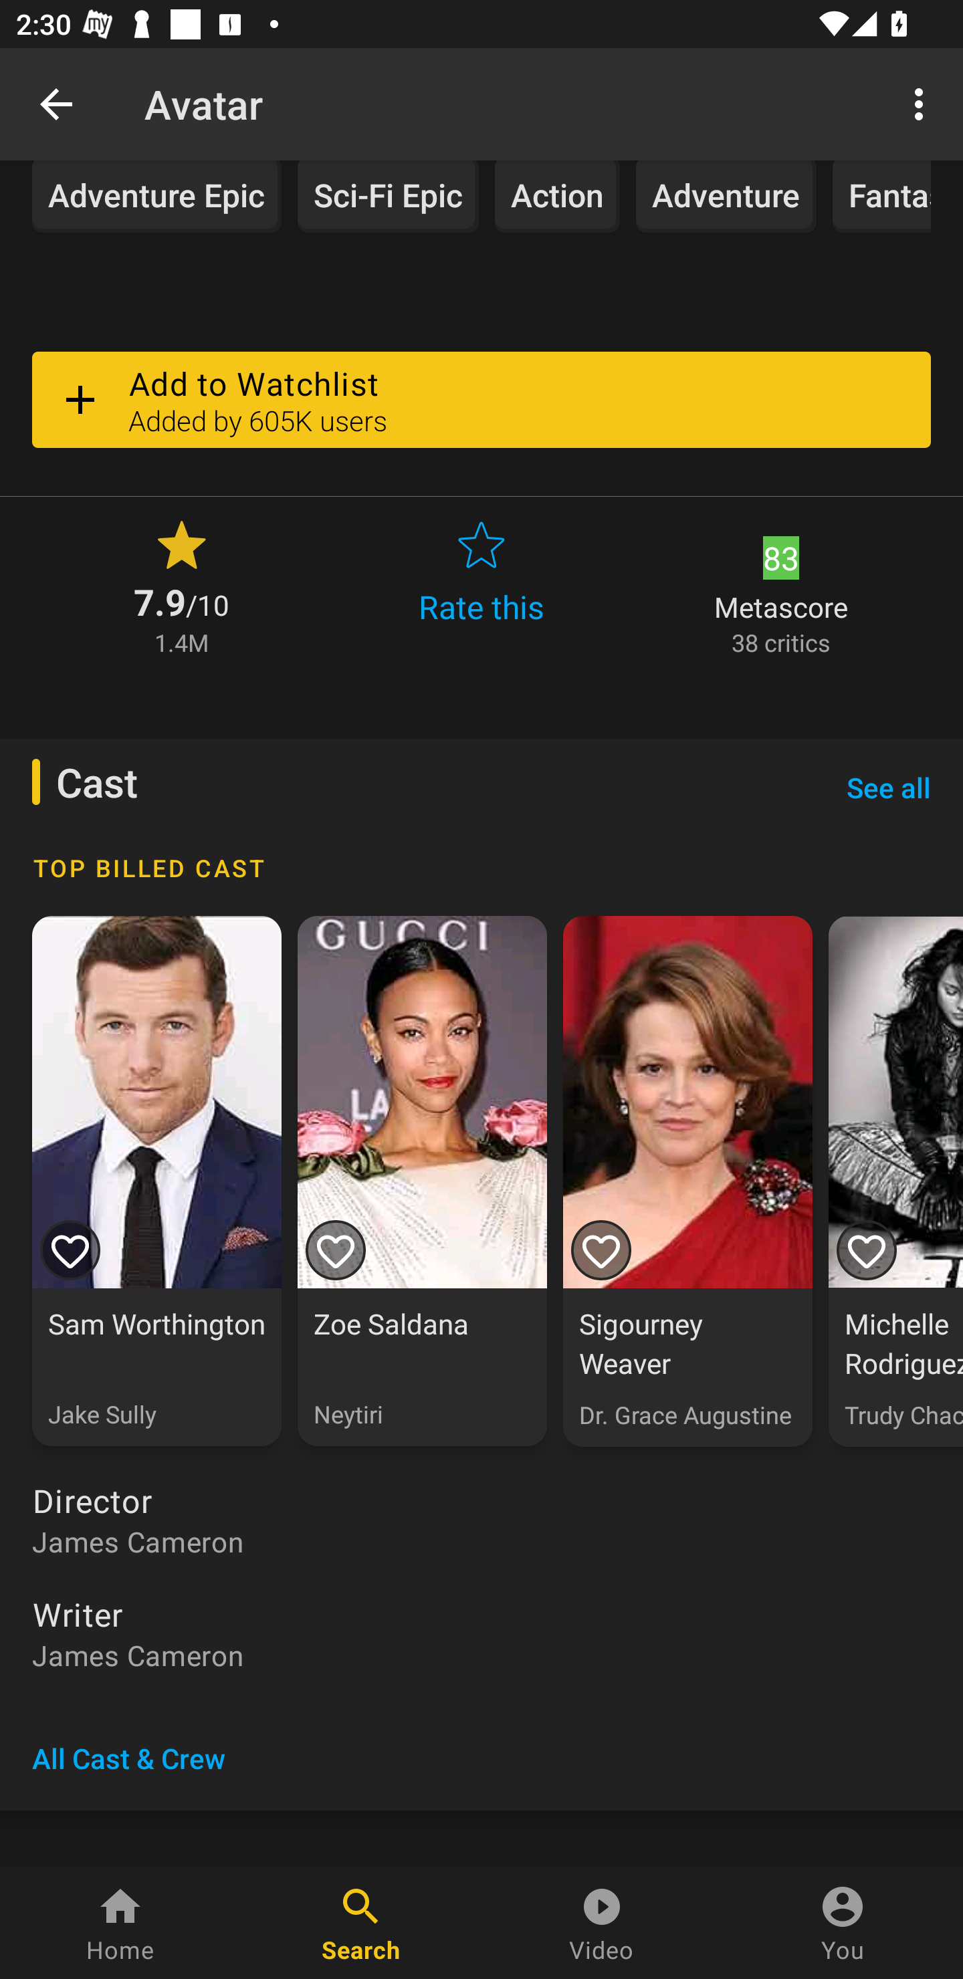  Describe the element at coordinates (923, 103) in the screenshot. I see `More options` at that location.